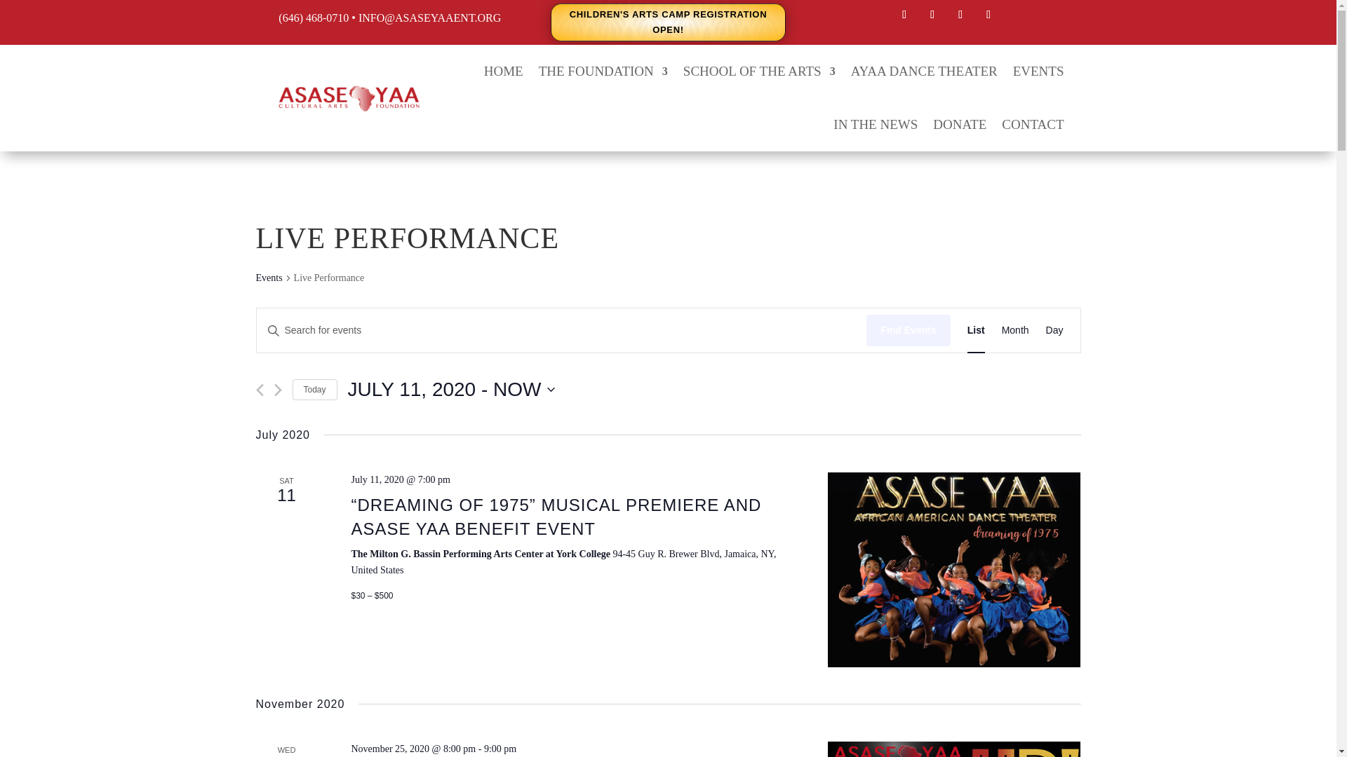 The image size is (1347, 757). What do you see at coordinates (603, 71) in the screenshot?
I see `THE FOUNDATION` at bounding box center [603, 71].